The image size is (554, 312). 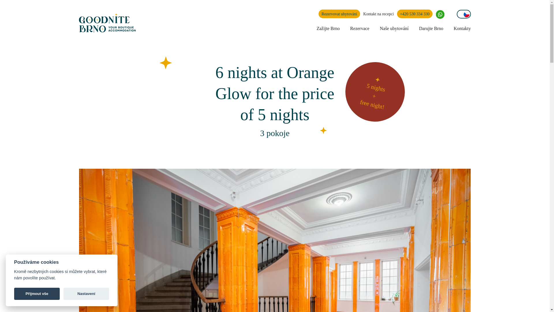 I want to click on Rezervace, so click(x=360, y=29).